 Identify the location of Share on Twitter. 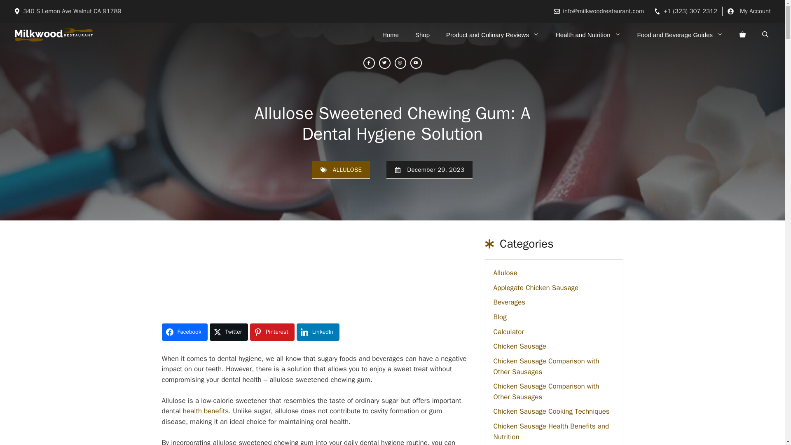
(229, 332).